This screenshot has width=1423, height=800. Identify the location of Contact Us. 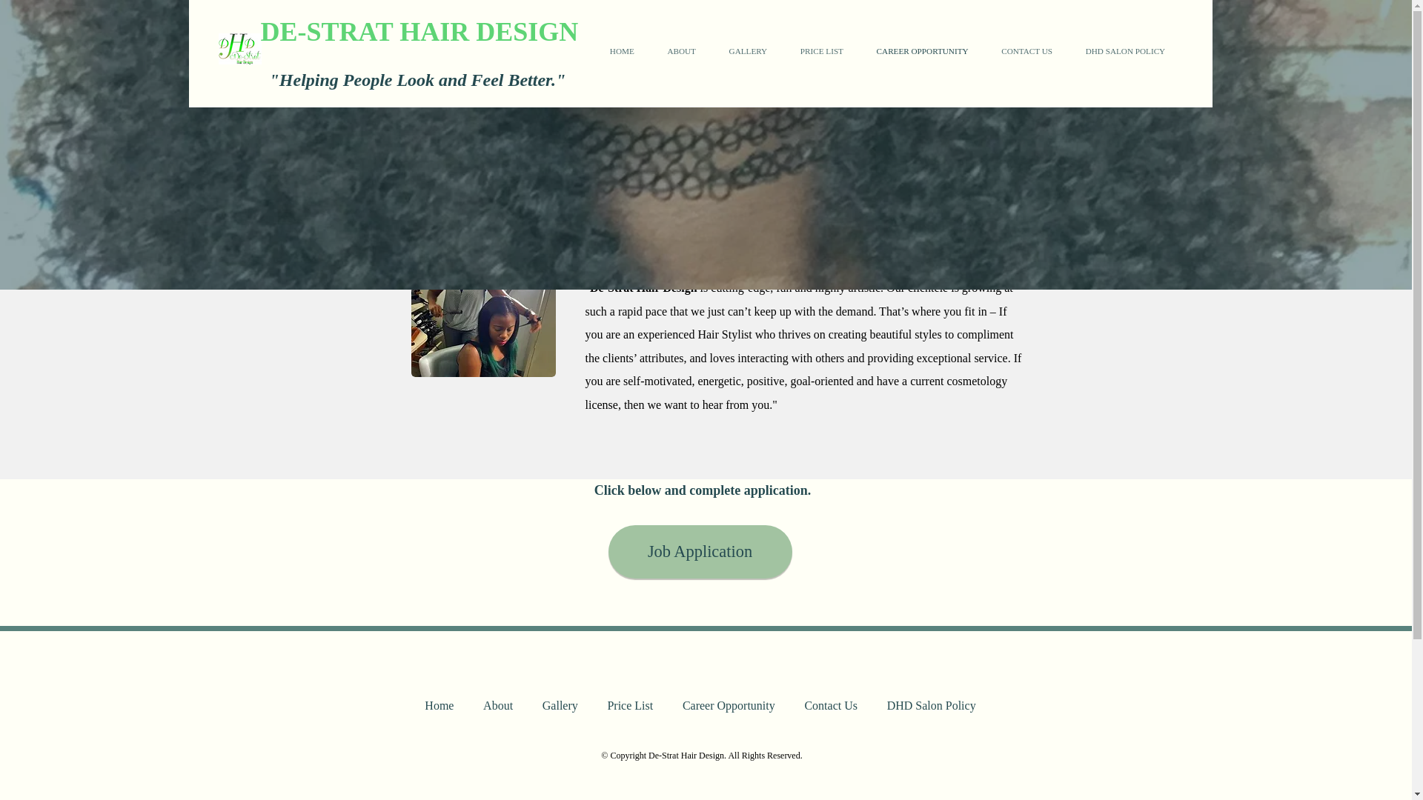
(830, 706).